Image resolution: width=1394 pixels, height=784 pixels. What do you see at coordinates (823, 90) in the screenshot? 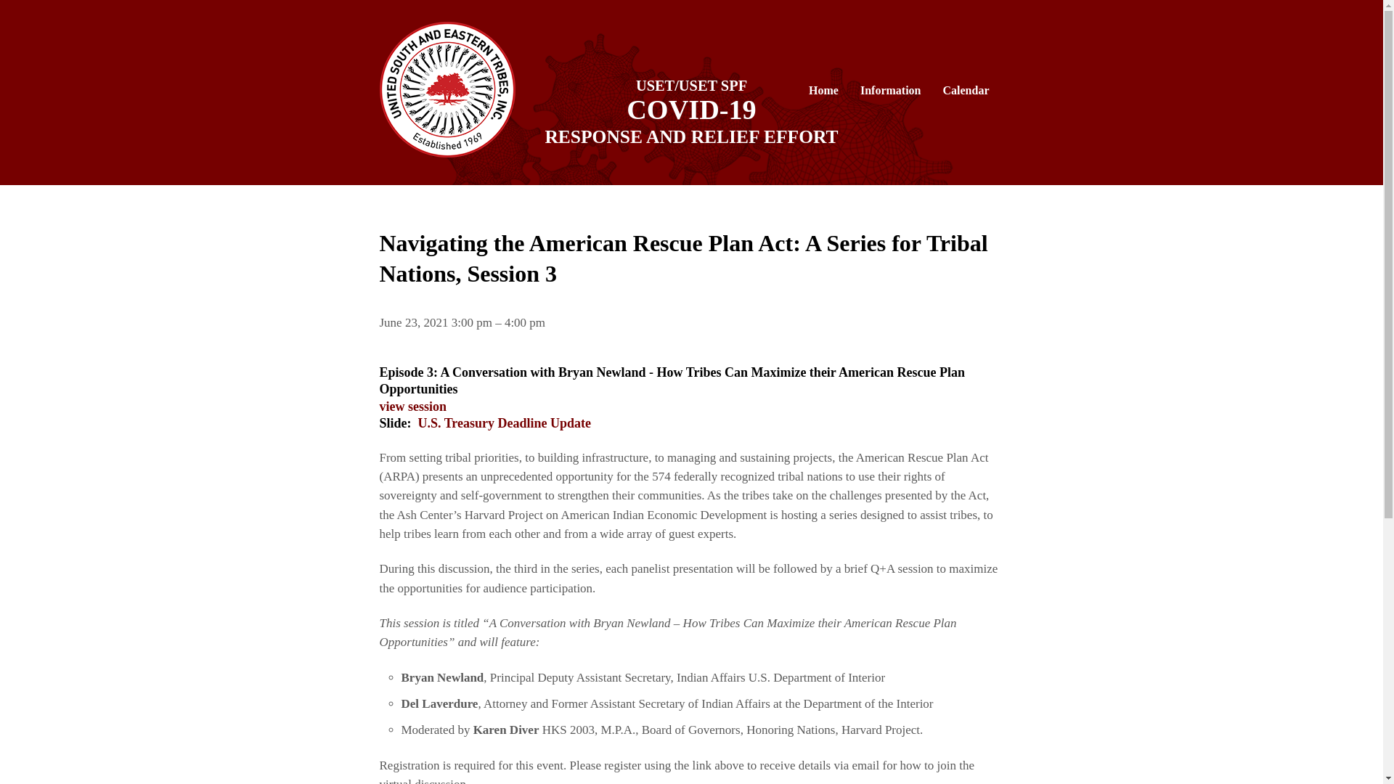
I see `Home` at bounding box center [823, 90].